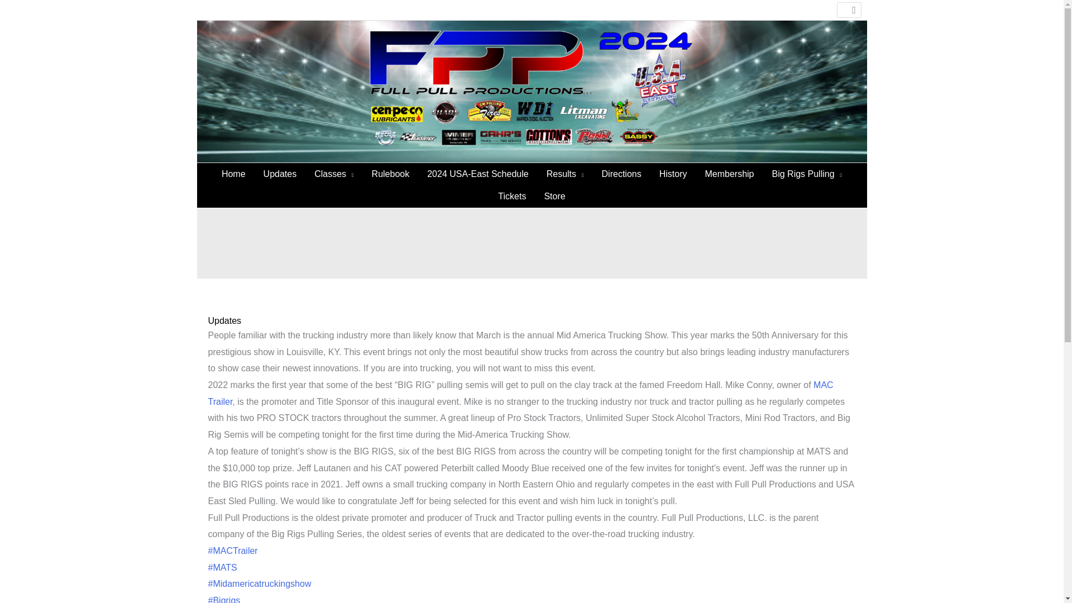 This screenshot has height=603, width=1072. Describe the element at coordinates (565, 174) in the screenshot. I see `Results` at that location.